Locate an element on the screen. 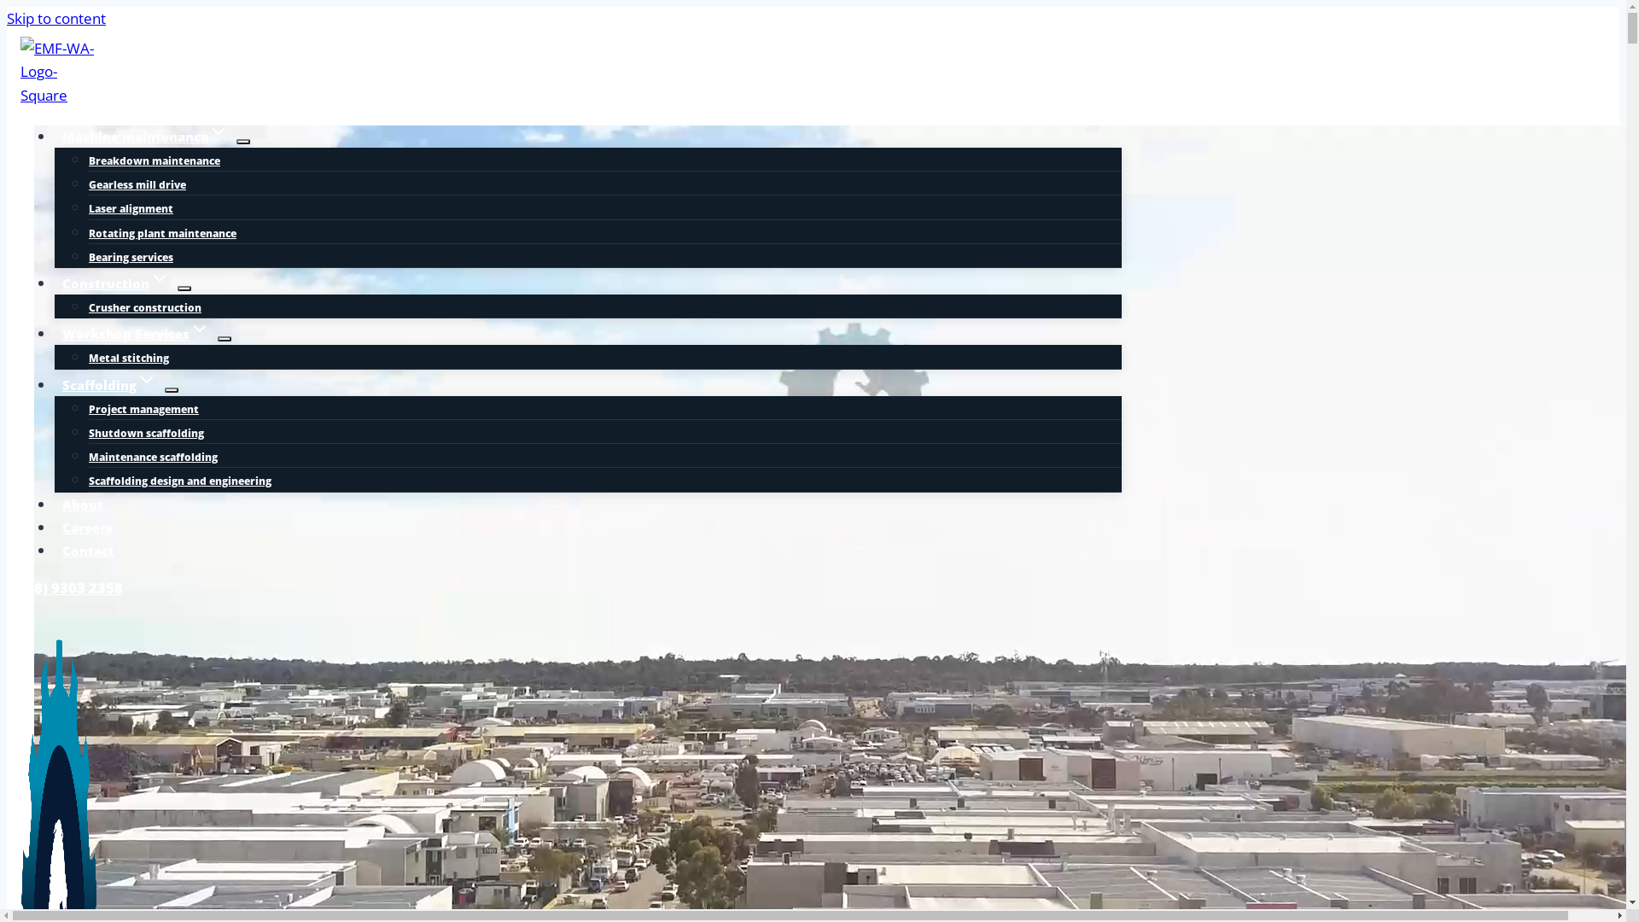  Rotating plant maintenance is located at coordinates (162, 232).